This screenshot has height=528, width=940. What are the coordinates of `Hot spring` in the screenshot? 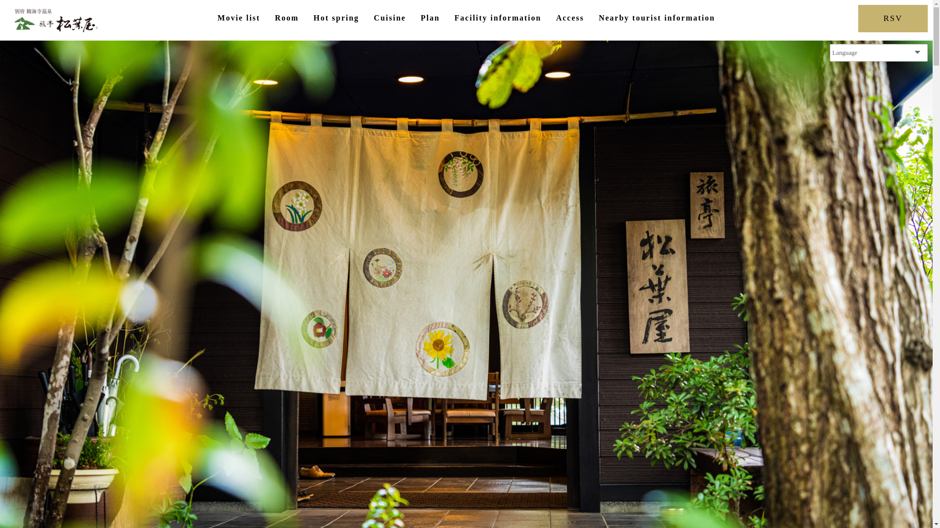 It's located at (336, 18).